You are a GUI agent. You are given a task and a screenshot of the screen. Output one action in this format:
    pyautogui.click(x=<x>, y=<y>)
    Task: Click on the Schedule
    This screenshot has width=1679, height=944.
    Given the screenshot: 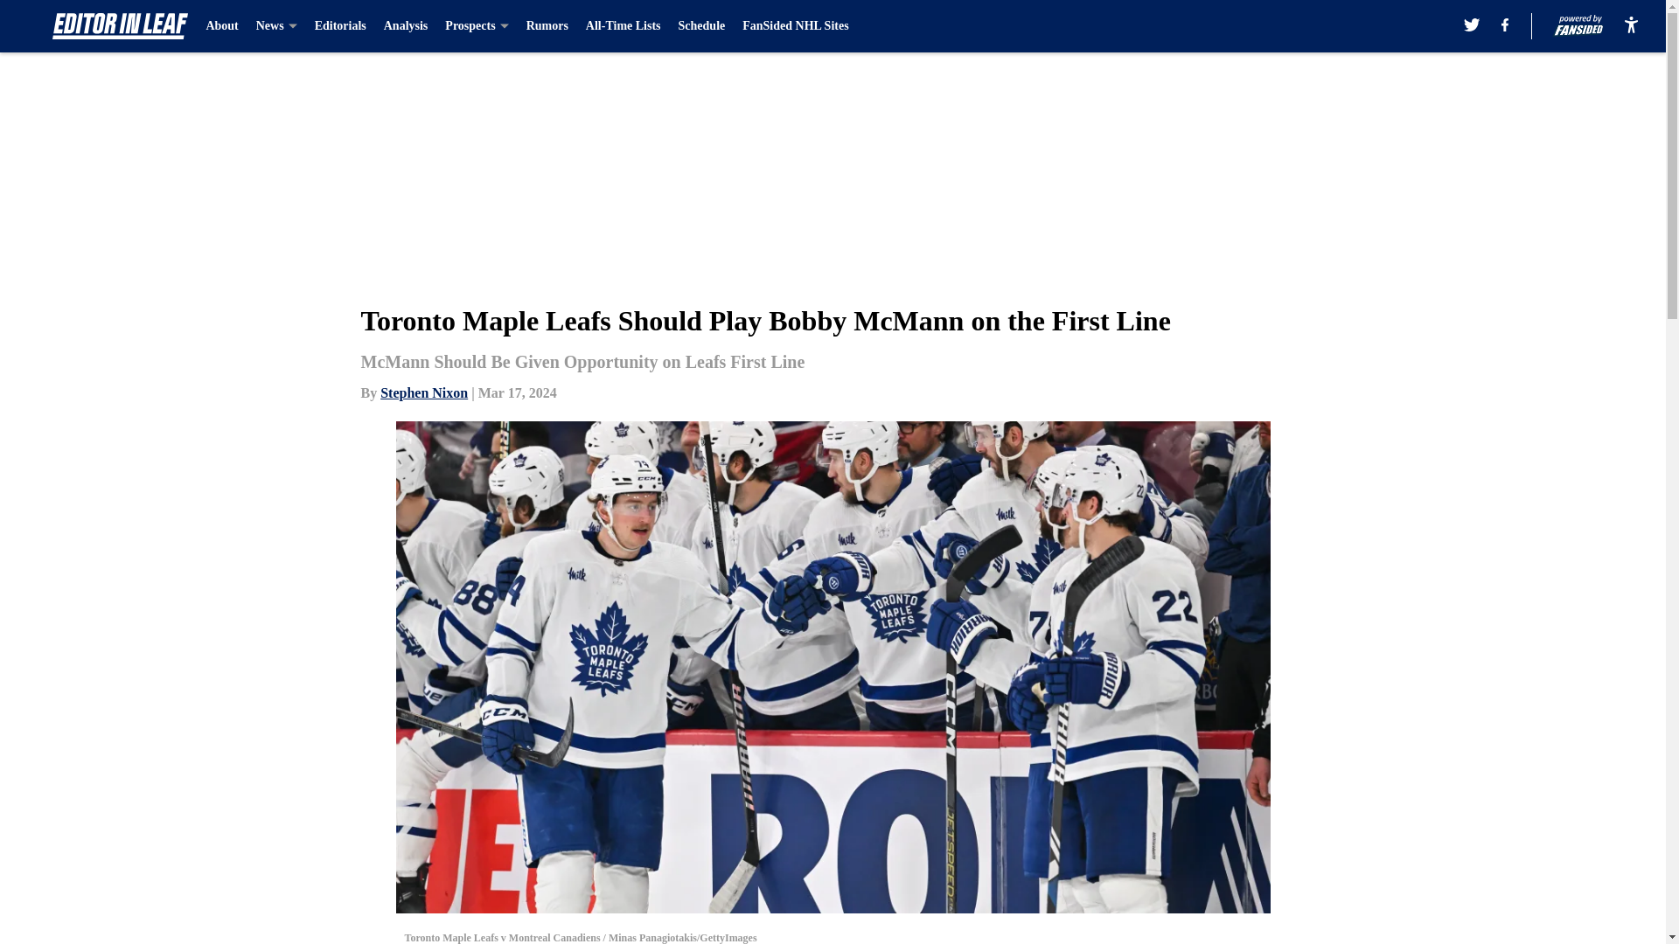 What is the action you would take?
    pyautogui.click(x=701, y=26)
    